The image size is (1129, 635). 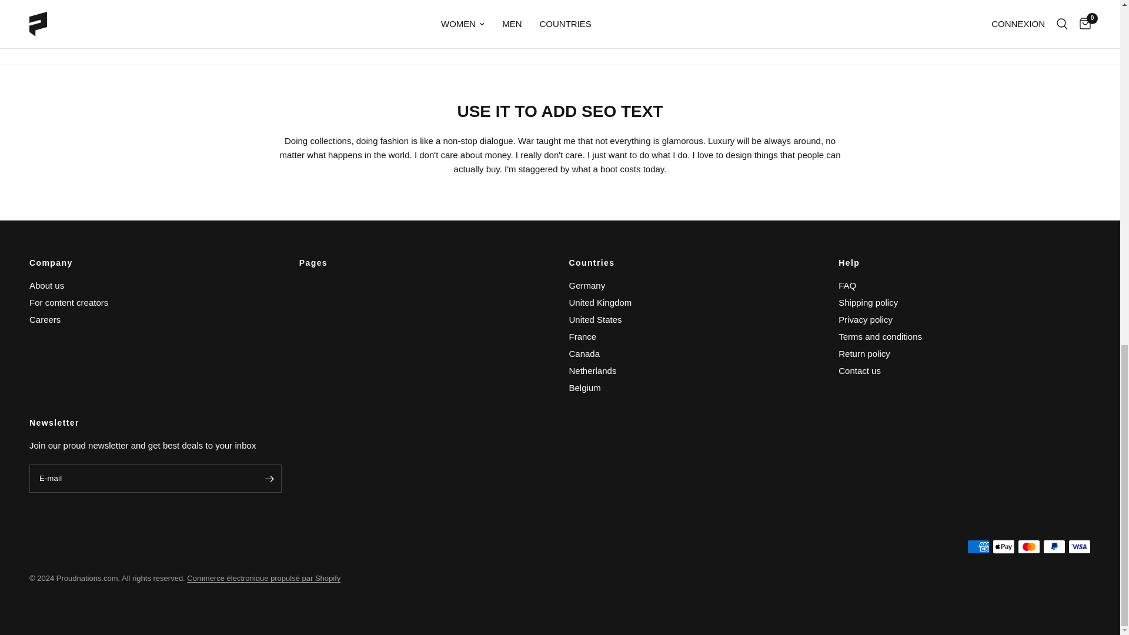 What do you see at coordinates (290, 19) in the screenshot?
I see `LE NOM DE VOTRE COLLECTION` at bounding box center [290, 19].